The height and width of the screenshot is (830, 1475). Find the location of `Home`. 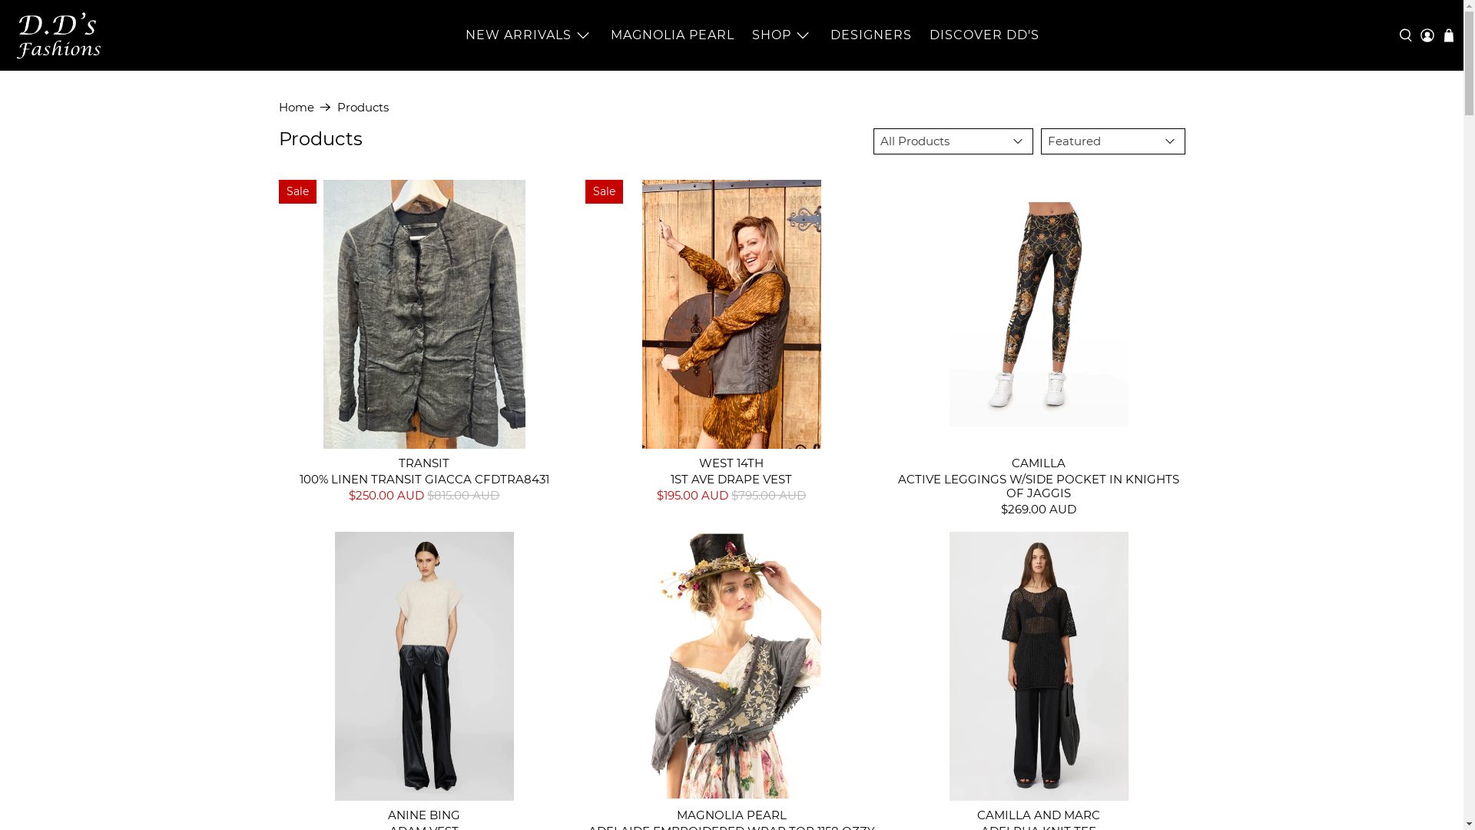

Home is located at coordinates (296, 108).